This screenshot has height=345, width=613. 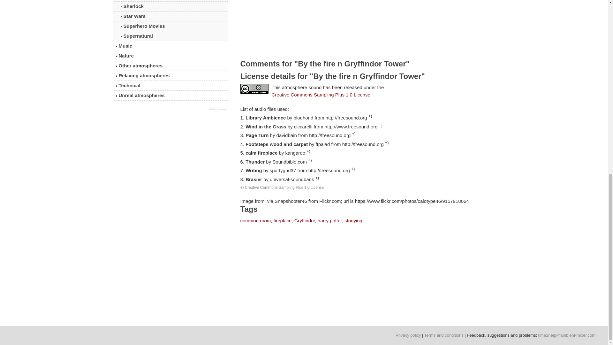 What do you see at coordinates (170, 26) in the screenshot?
I see `Marvel and DC comic inspired movie sounds` at bounding box center [170, 26].